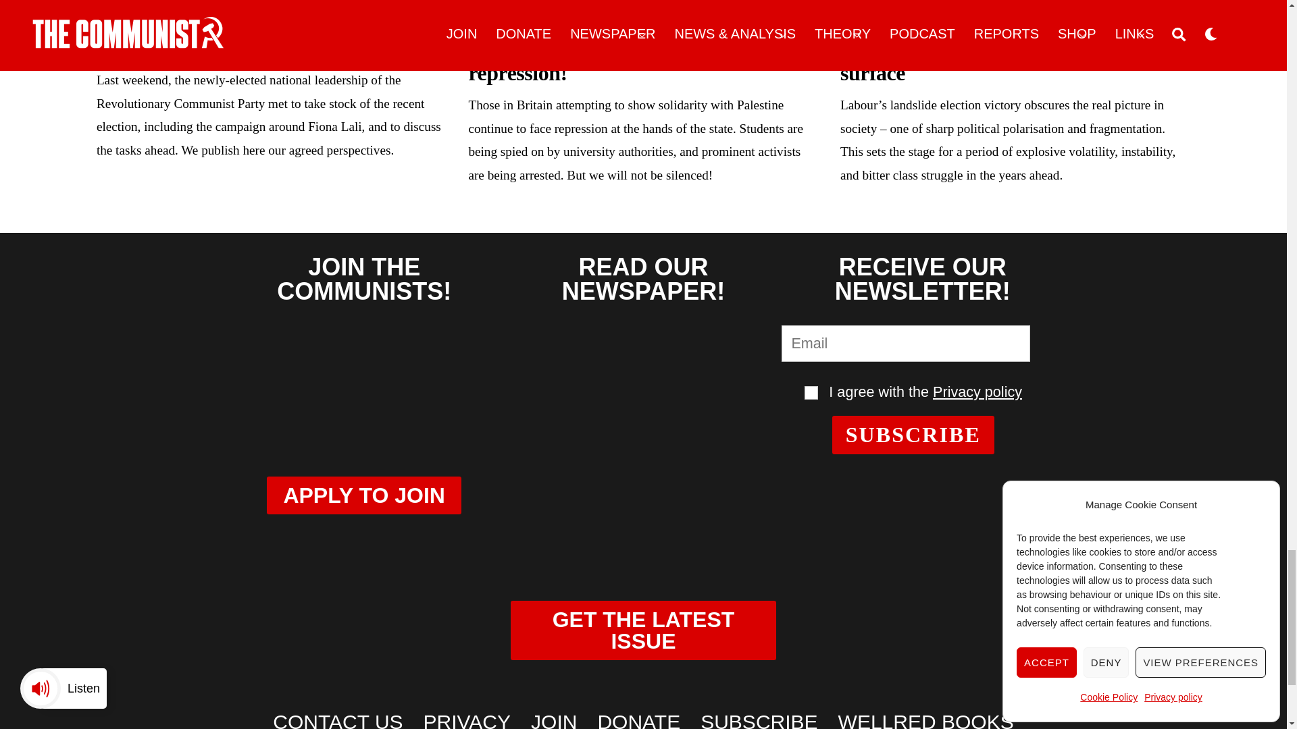  What do you see at coordinates (811, 393) in the screenshot?
I see `Terms and conditions` at bounding box center [811, 393].